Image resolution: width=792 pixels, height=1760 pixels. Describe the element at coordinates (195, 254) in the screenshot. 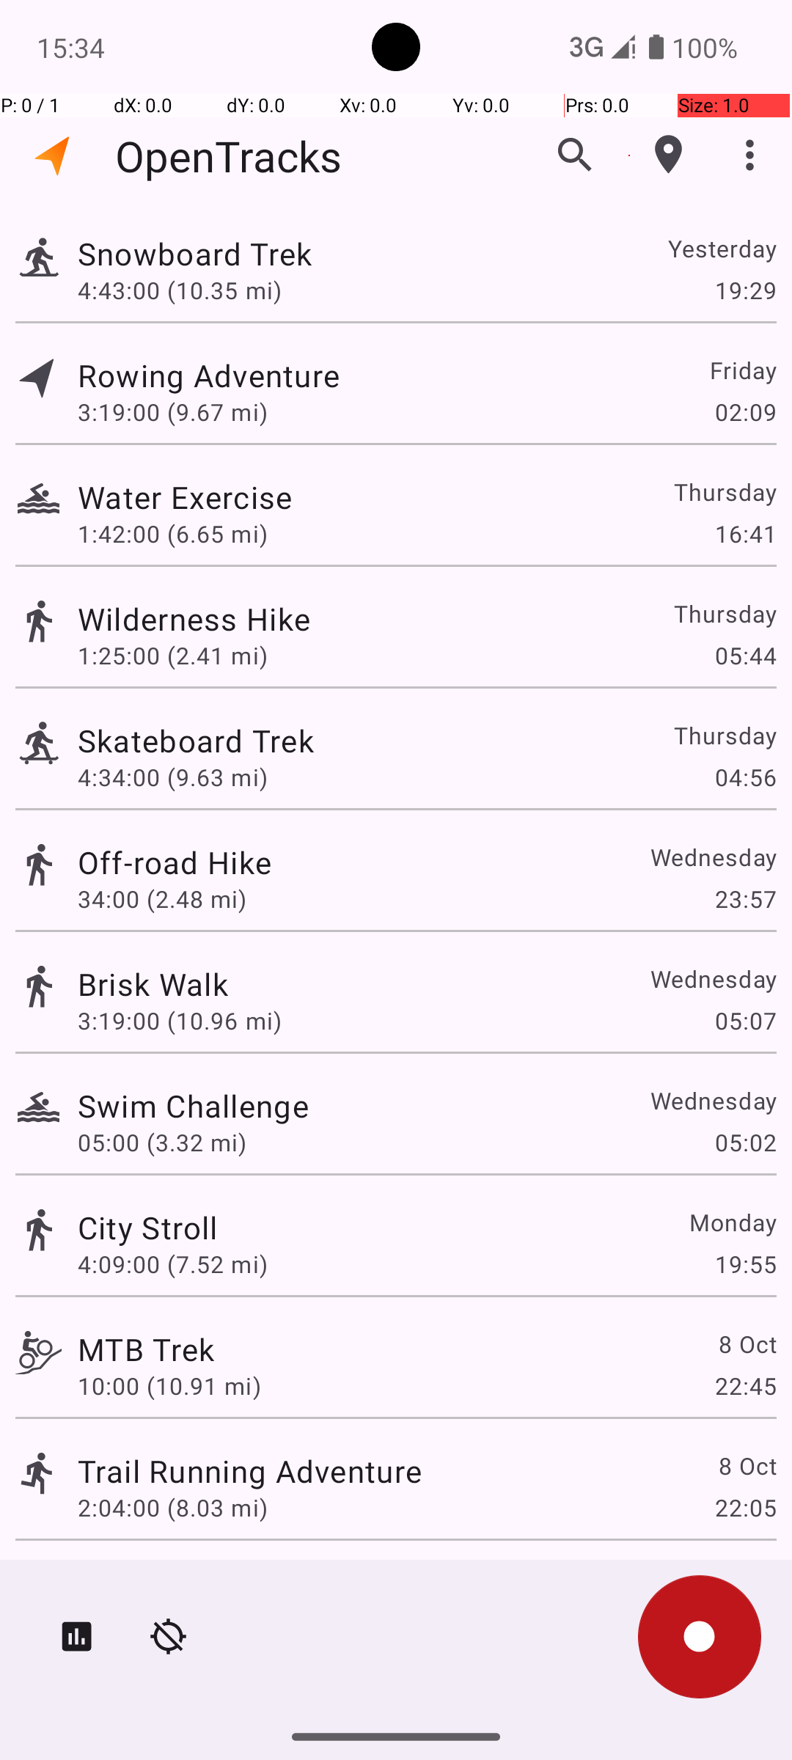

I see `Snowboard Trek` at that location.